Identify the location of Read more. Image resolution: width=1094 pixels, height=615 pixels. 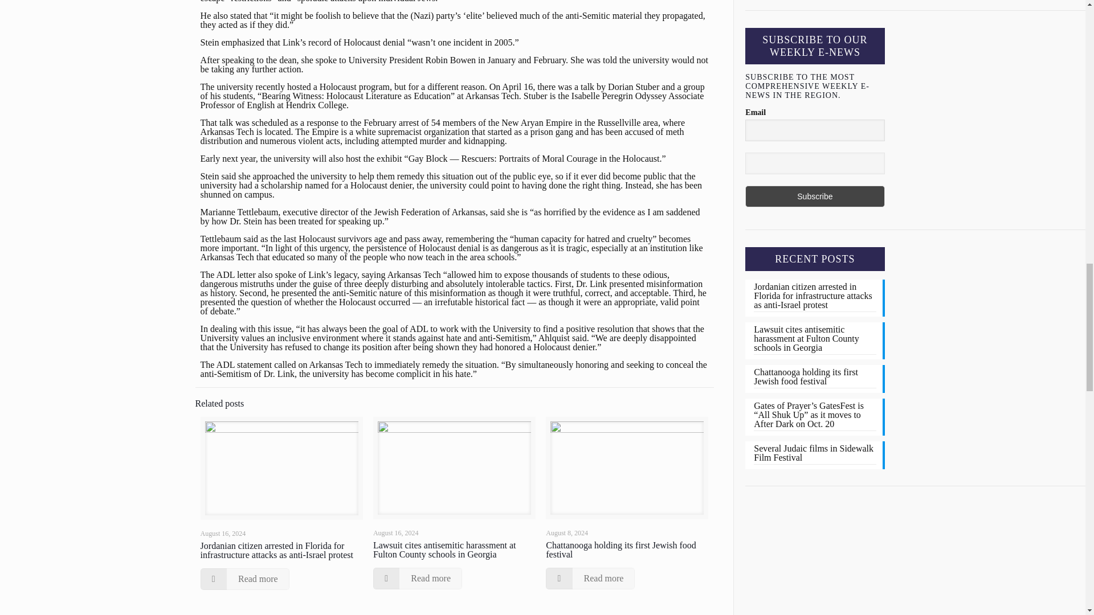
(417, 578).